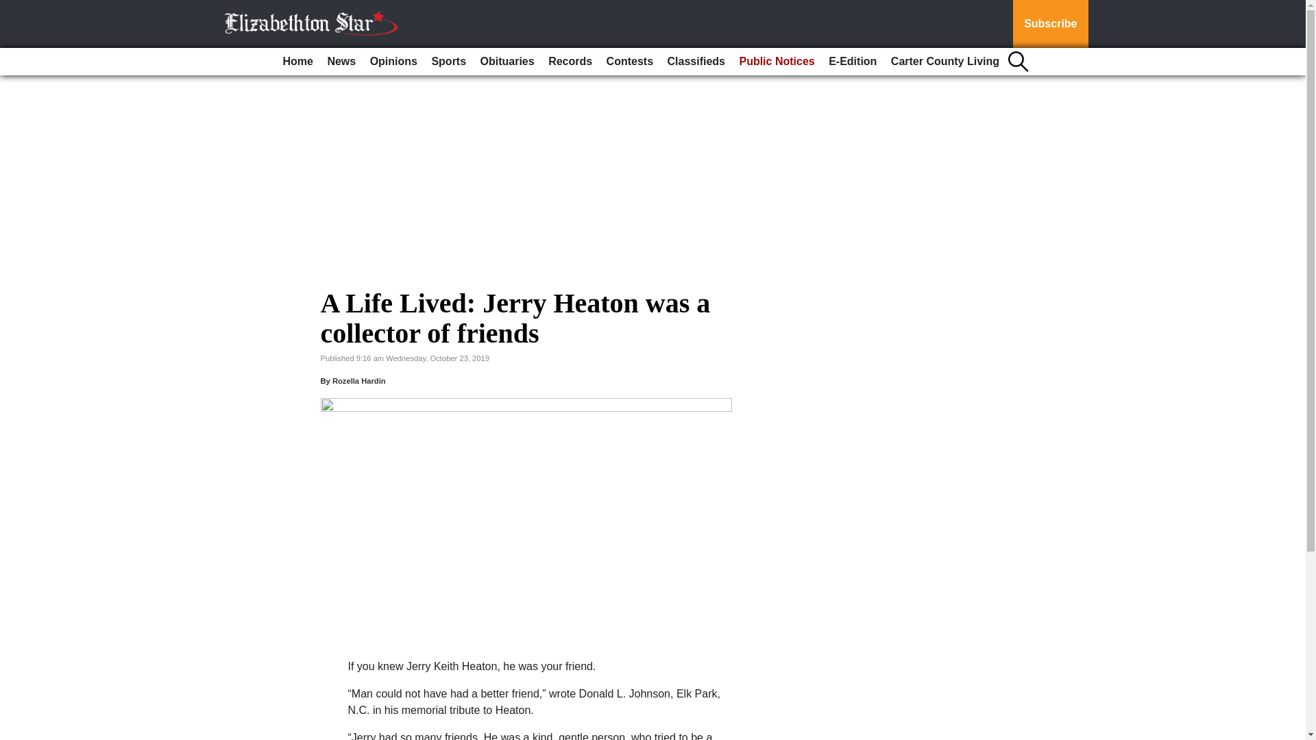  I want to click on Carter County Living, so click(945, 62).